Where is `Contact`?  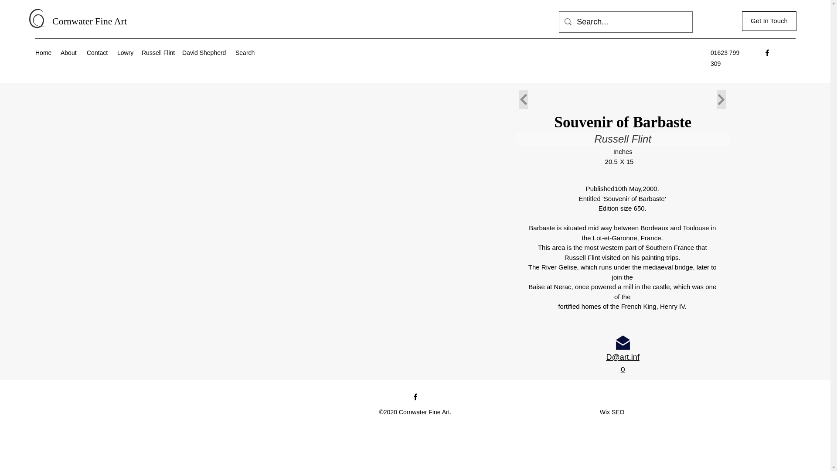
Contact is located at coordinates (98, 52).